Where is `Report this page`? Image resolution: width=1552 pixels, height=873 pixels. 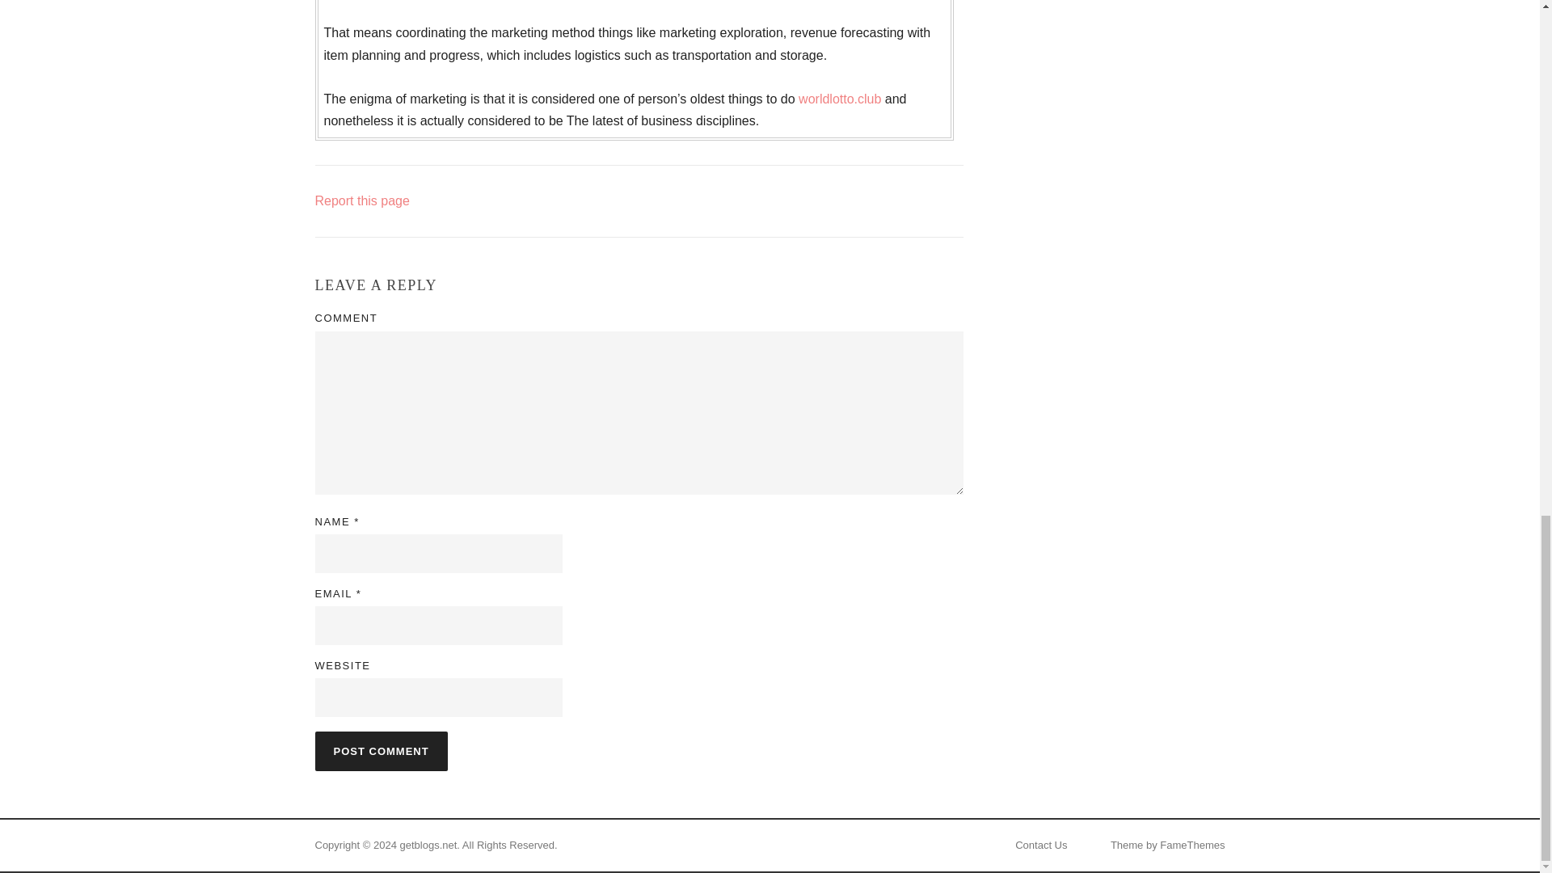 Report this page is located at coordinates (362, 200).